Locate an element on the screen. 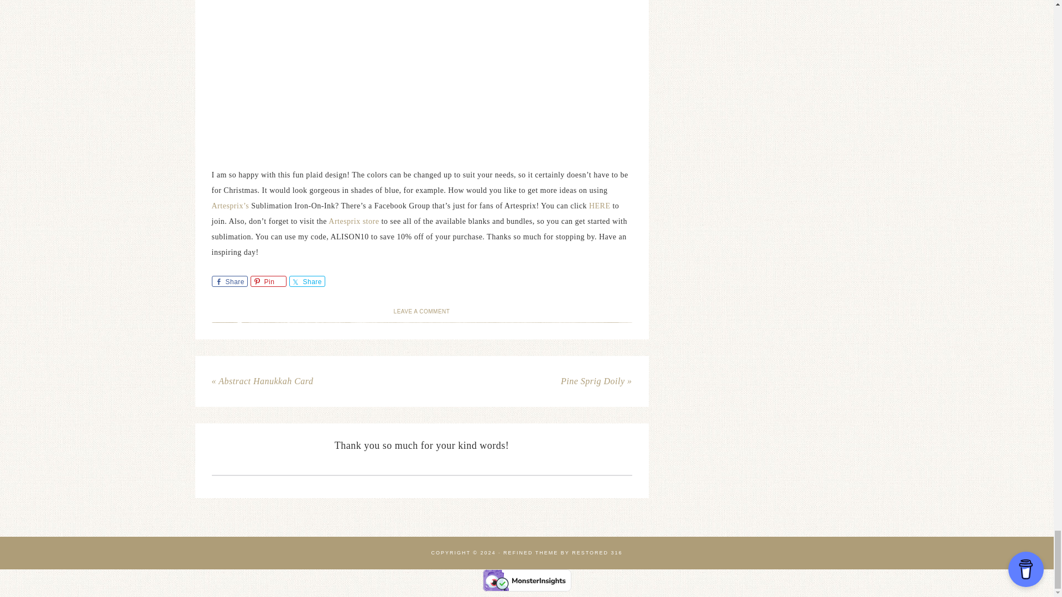 This screenshot has height=597, width=1062. LEAVE A COMMENT is located at coordinates (422, 312).